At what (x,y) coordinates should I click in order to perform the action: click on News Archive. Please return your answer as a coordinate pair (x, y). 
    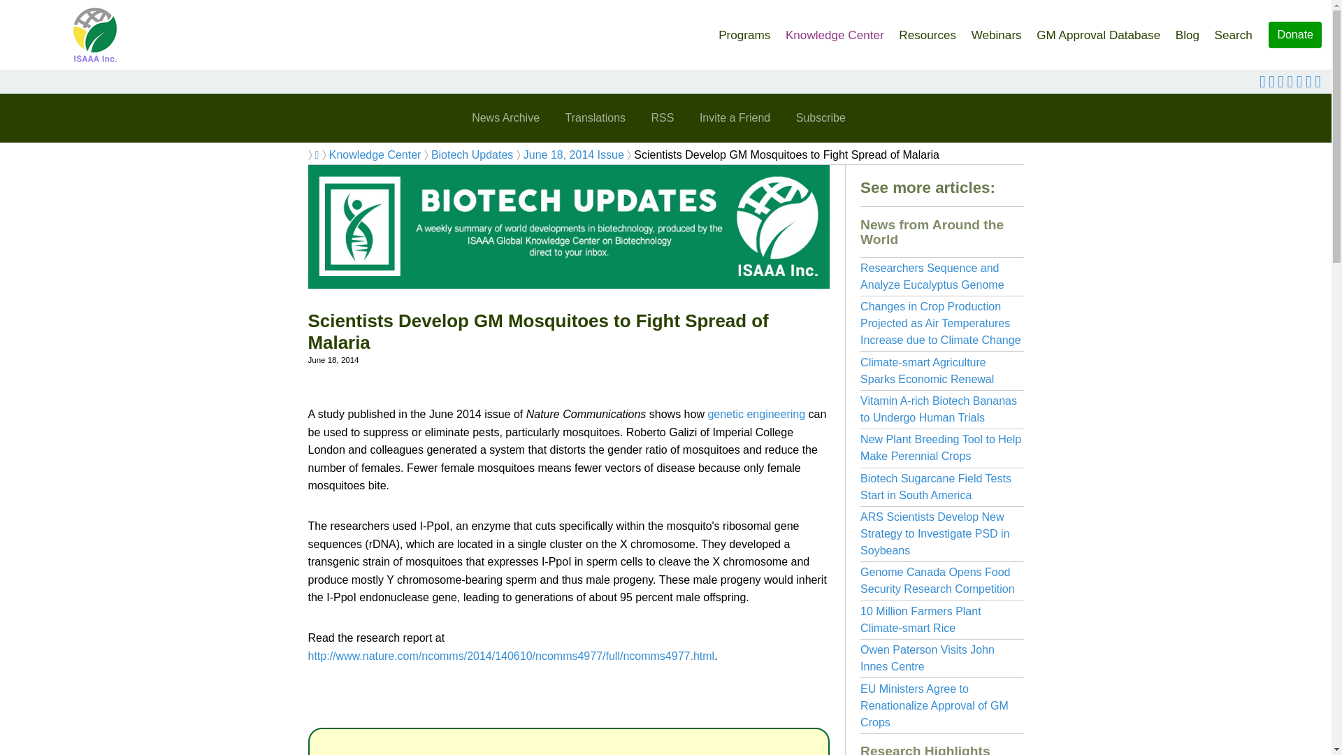
    Looking at the image, I should click on (505, 117).